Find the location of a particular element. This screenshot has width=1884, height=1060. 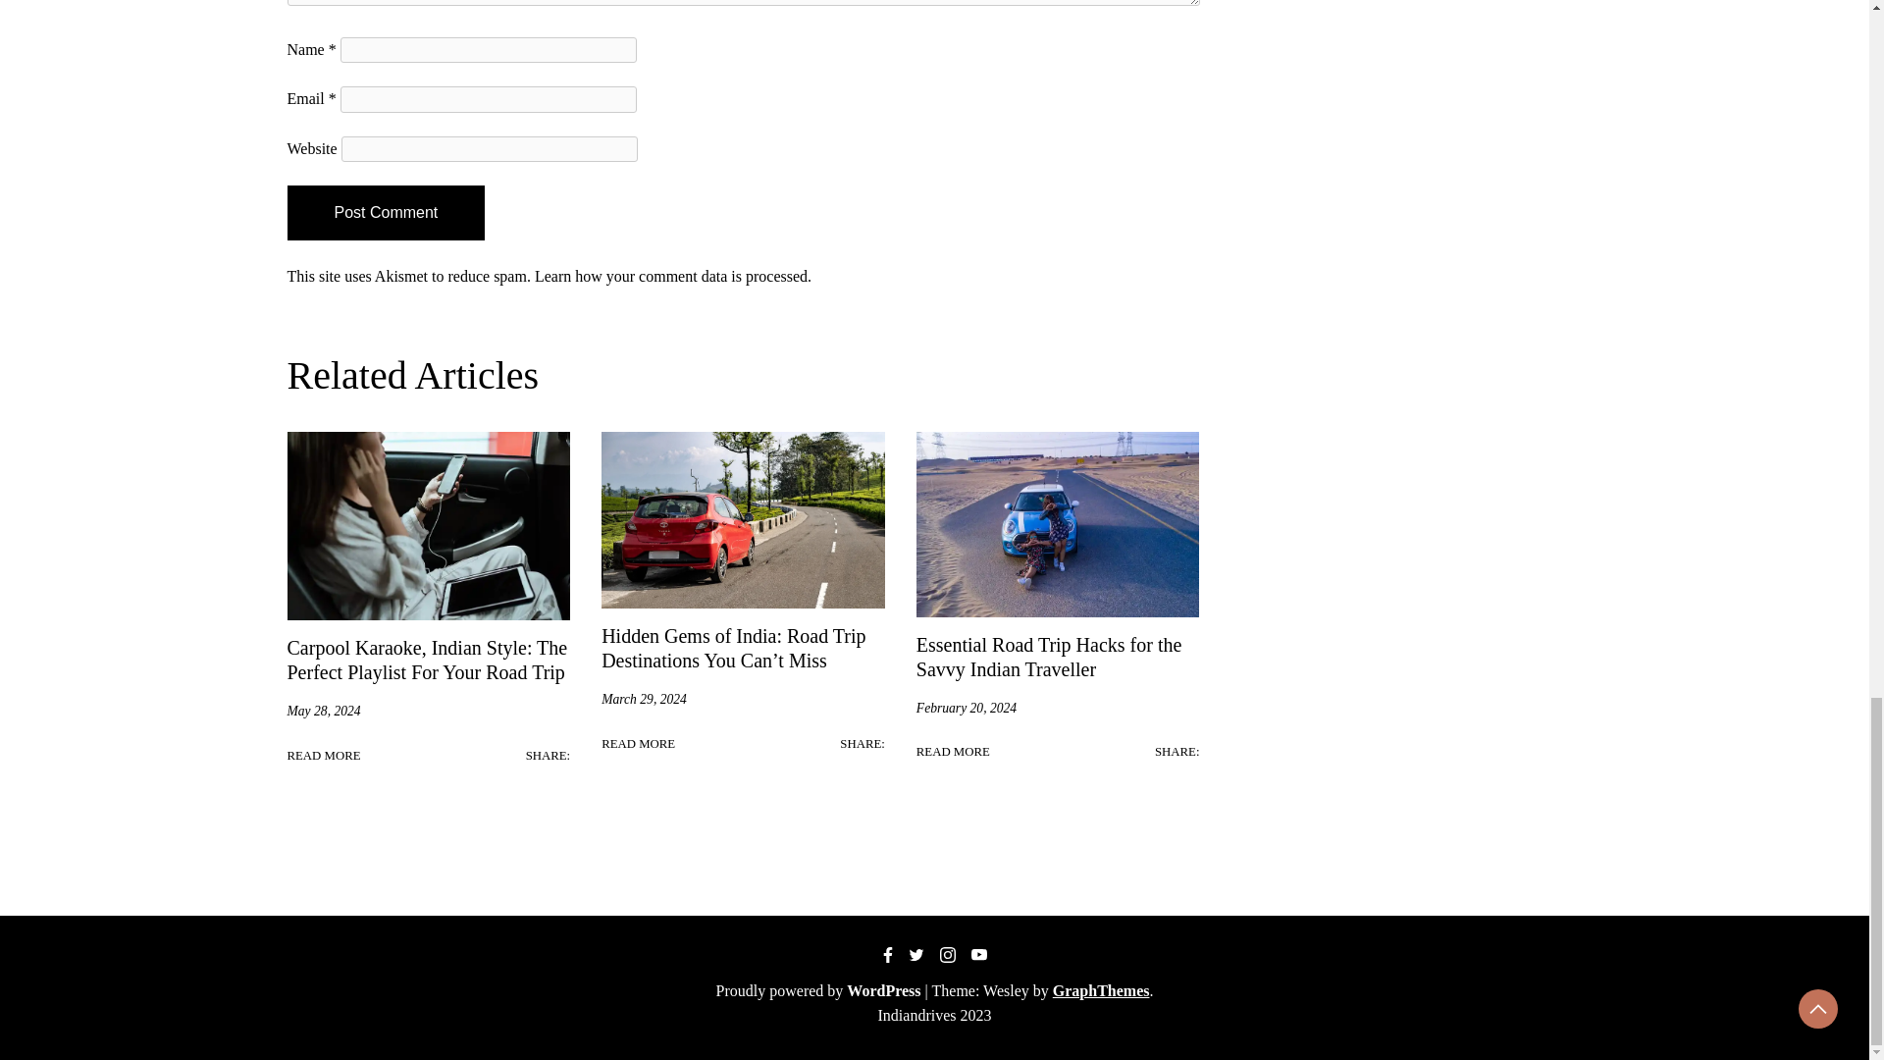

Essential Road Trip Hacks for the Savvy Indian Traveller is located at coordinates (1049, 657).